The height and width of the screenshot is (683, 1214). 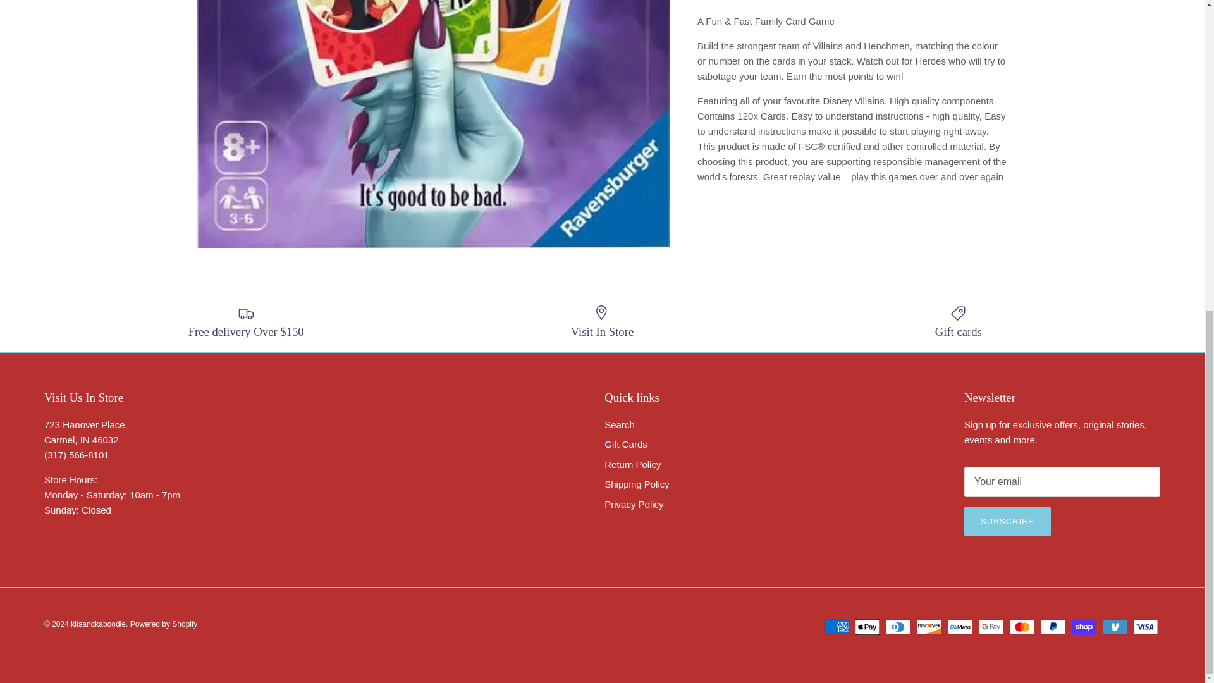 I want to click on Meta Pay, so click(x=960, y=627).